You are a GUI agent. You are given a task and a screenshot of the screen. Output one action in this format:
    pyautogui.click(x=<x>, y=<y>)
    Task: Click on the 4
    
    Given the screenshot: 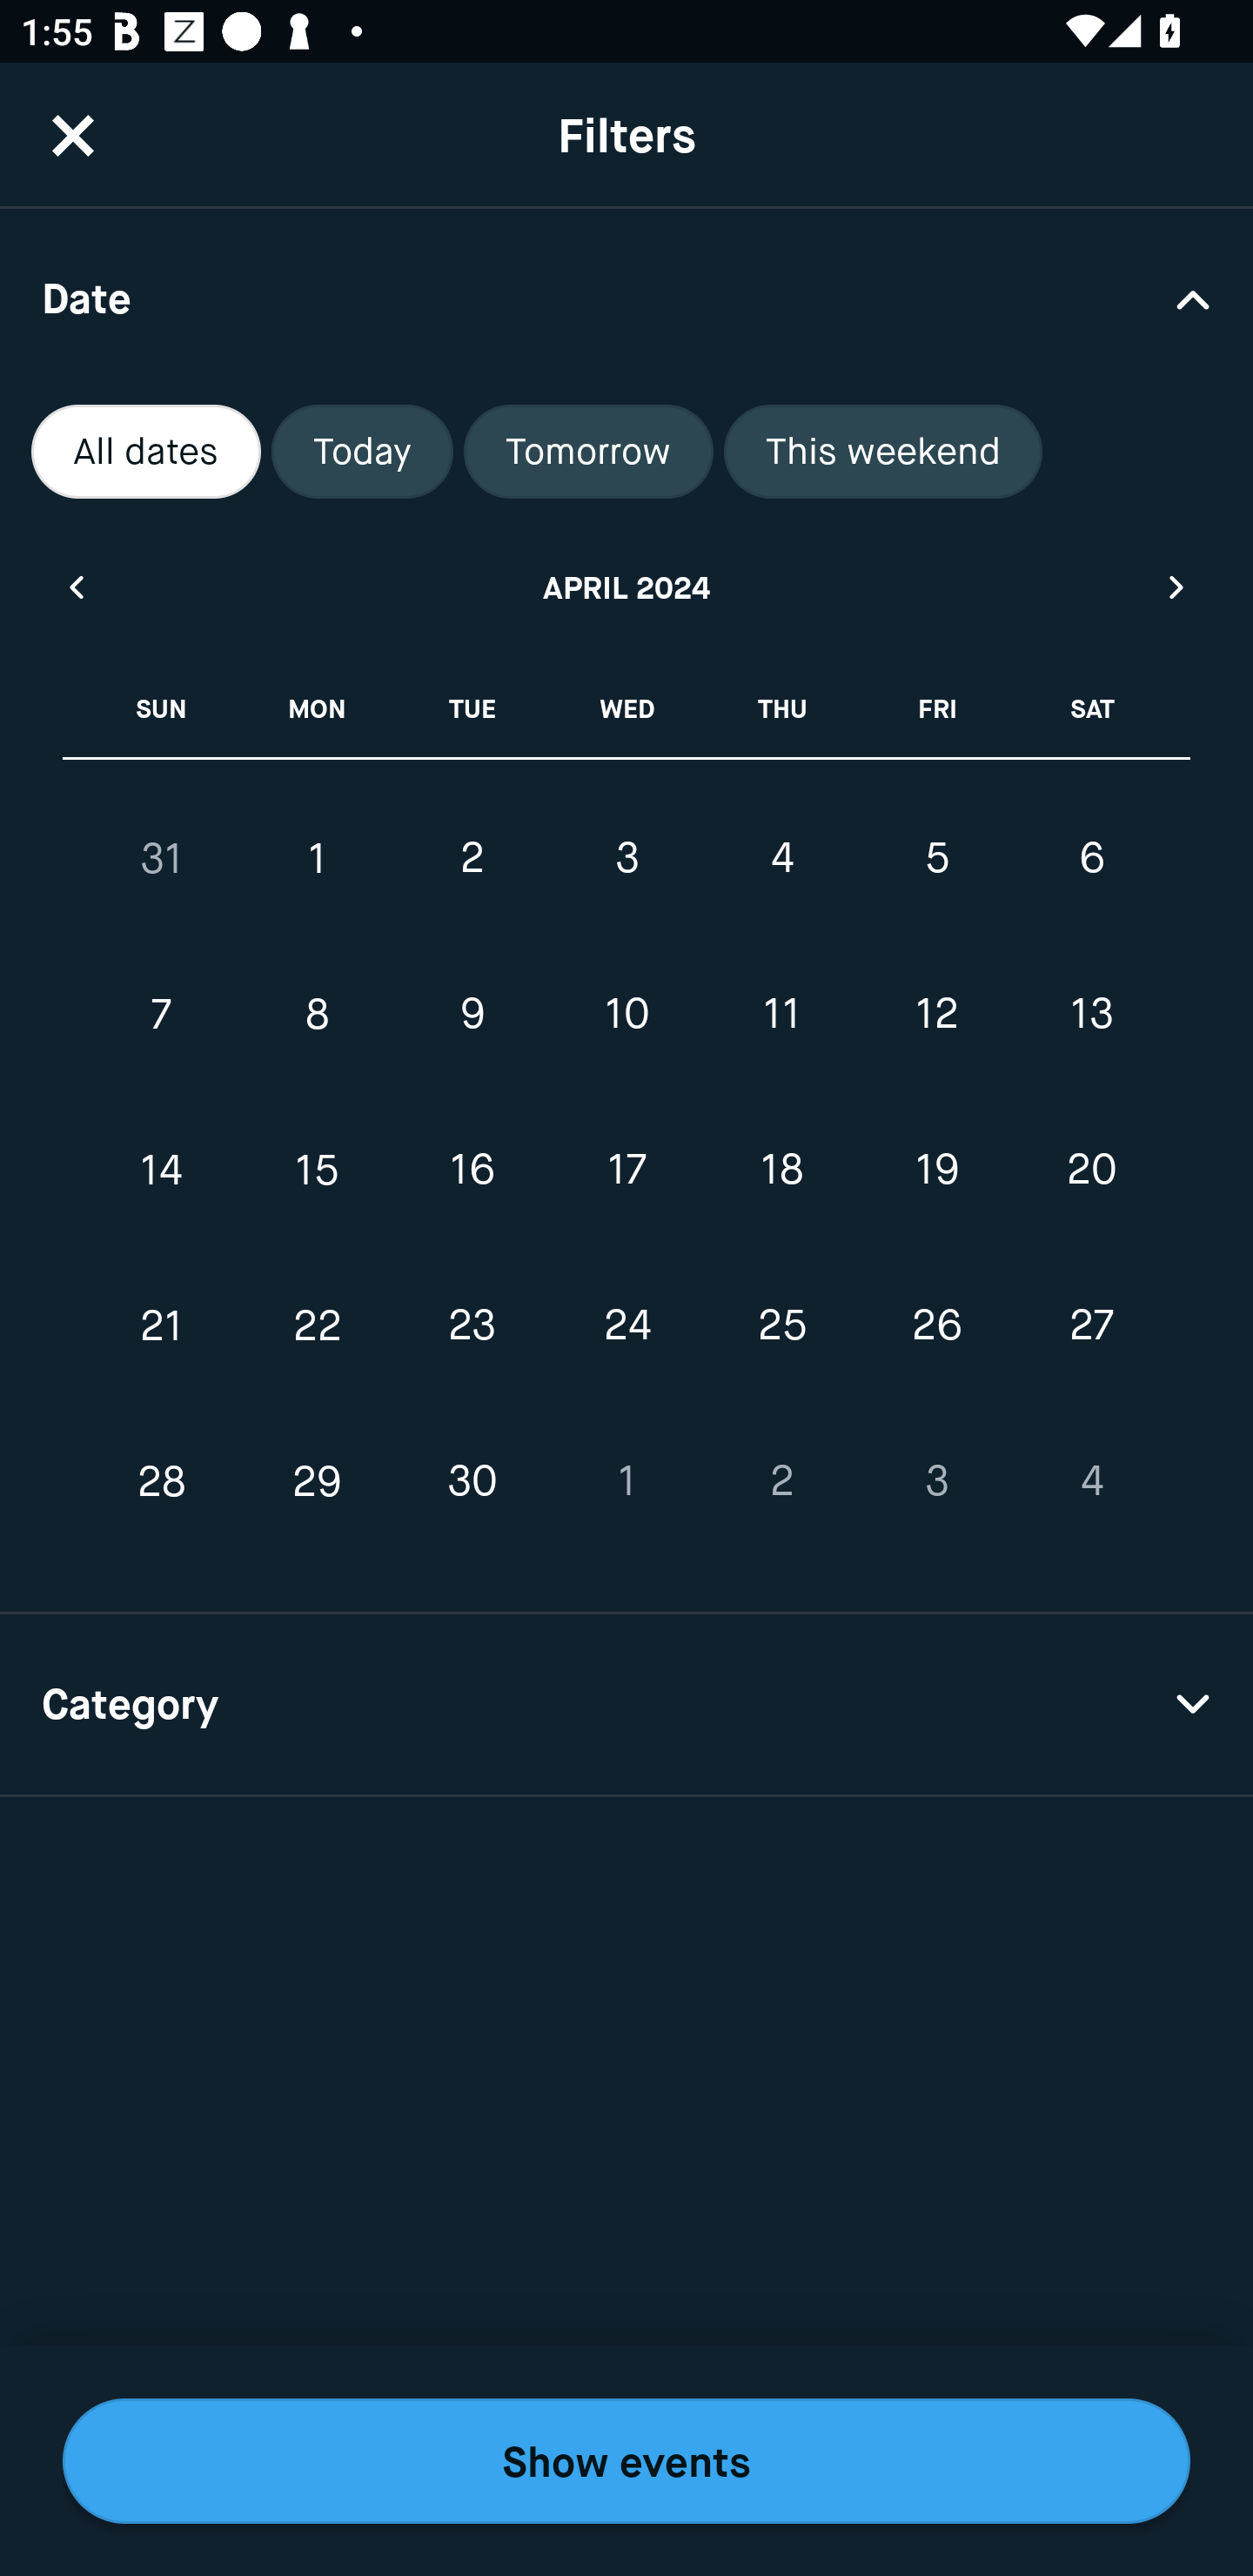 What is the action you would take?
    pyautogui.click(x=1091, y=1481)
    